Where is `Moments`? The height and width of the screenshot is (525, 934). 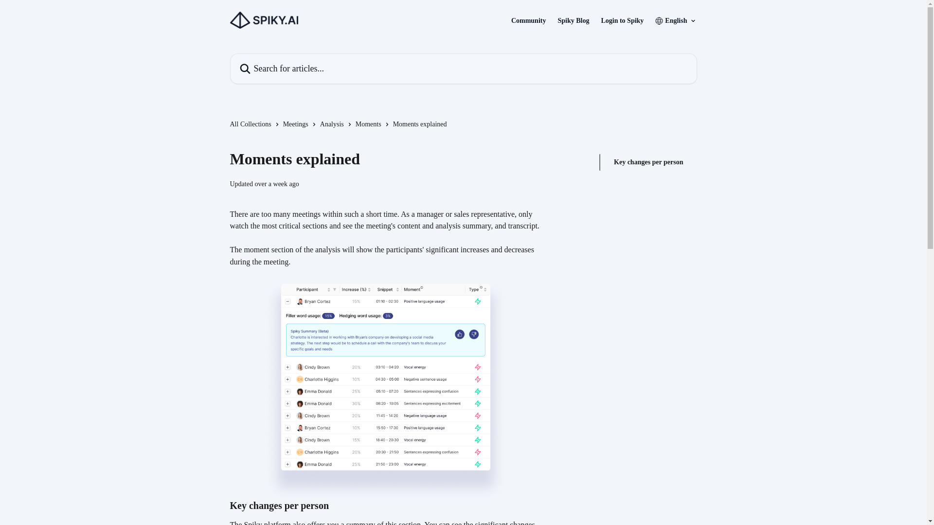 Moments is located at coordinates (370, 124).